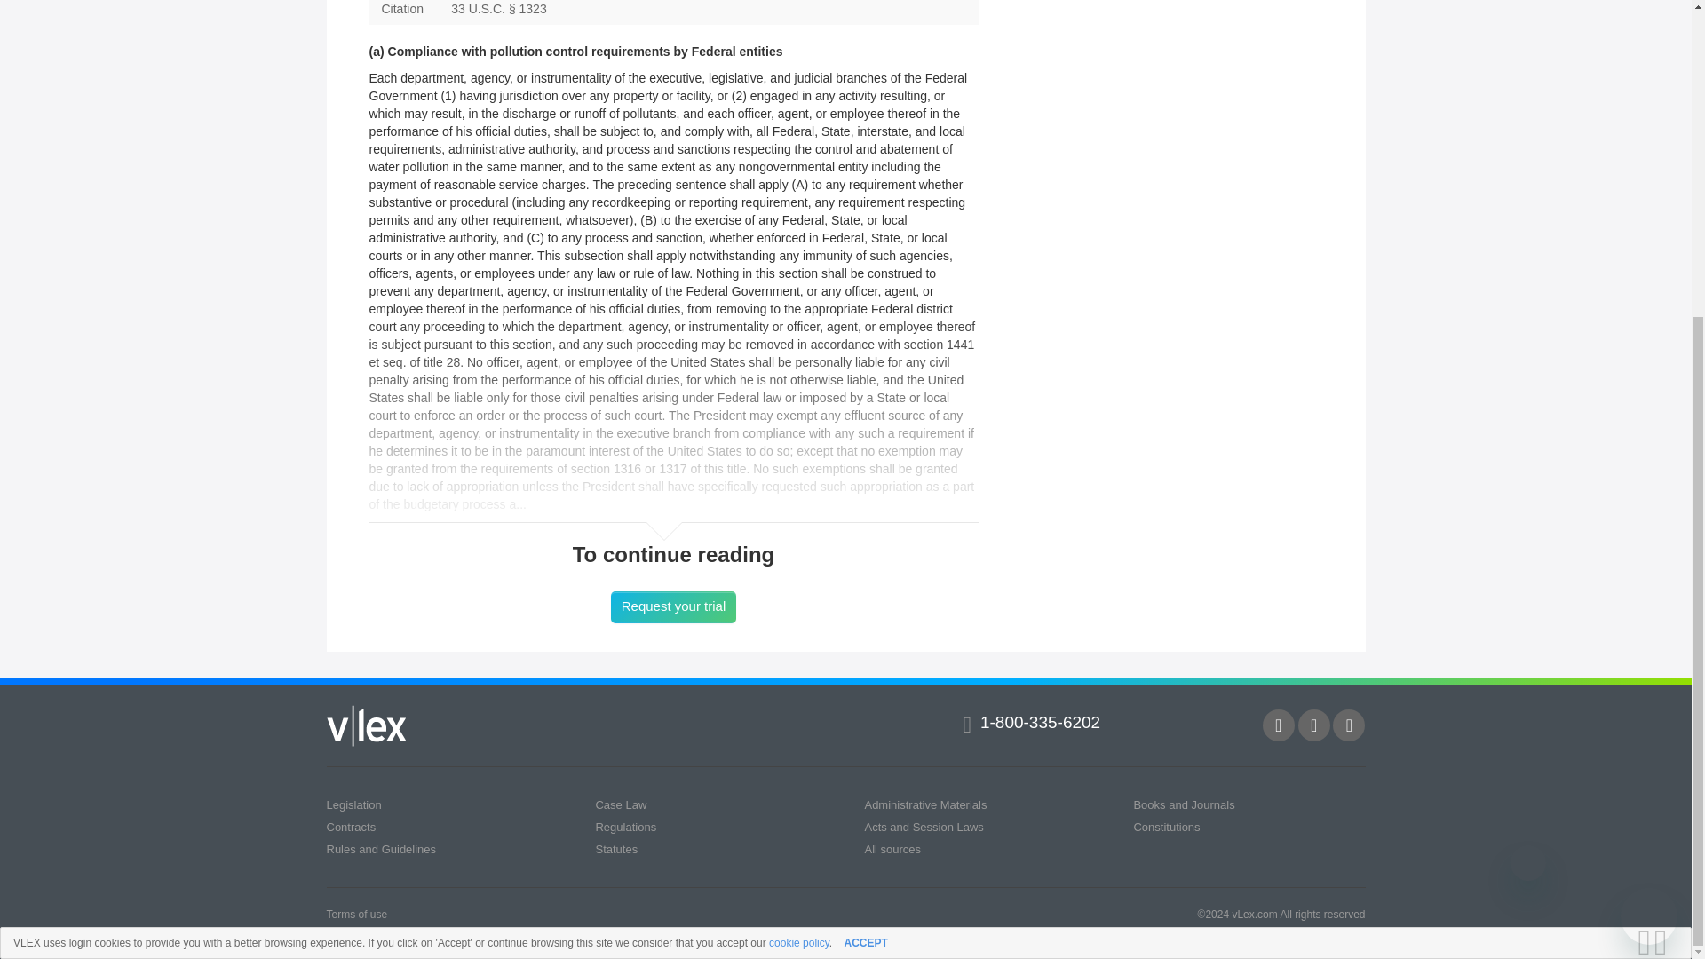 The height and width of the screenshot is (959, 1705). I want to click on Constitutions, so click(1167, 827).